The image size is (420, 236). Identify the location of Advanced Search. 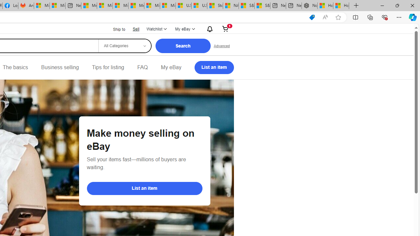
(222, 46).